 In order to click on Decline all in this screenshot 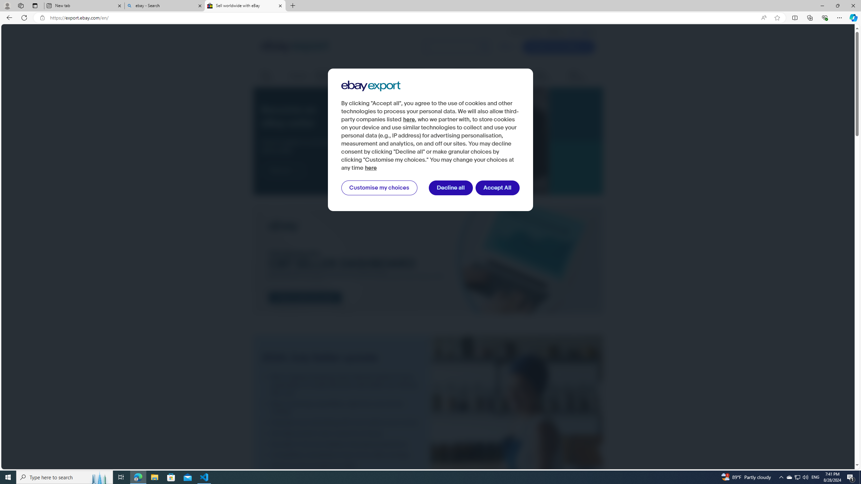, I will do `click(451, 188)`.